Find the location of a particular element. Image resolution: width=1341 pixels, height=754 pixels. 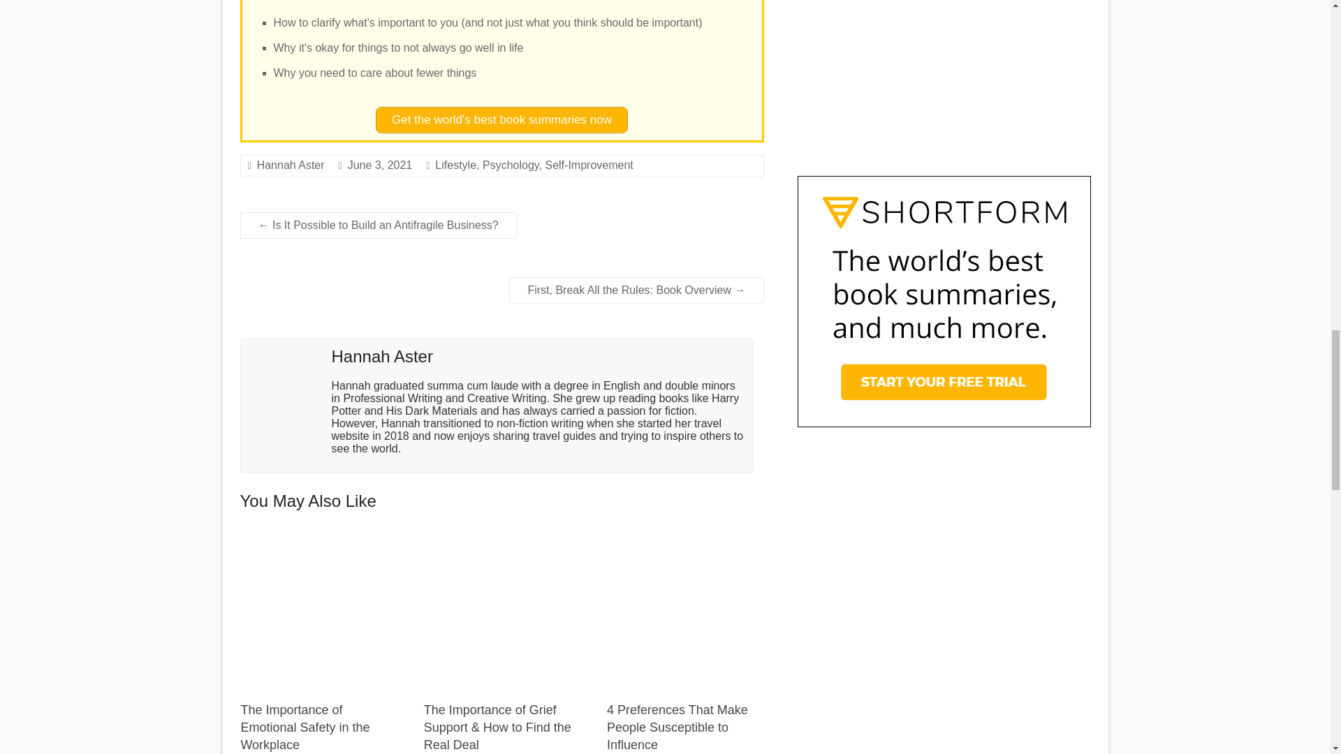

Psychology is located at coordinates (511, 165).